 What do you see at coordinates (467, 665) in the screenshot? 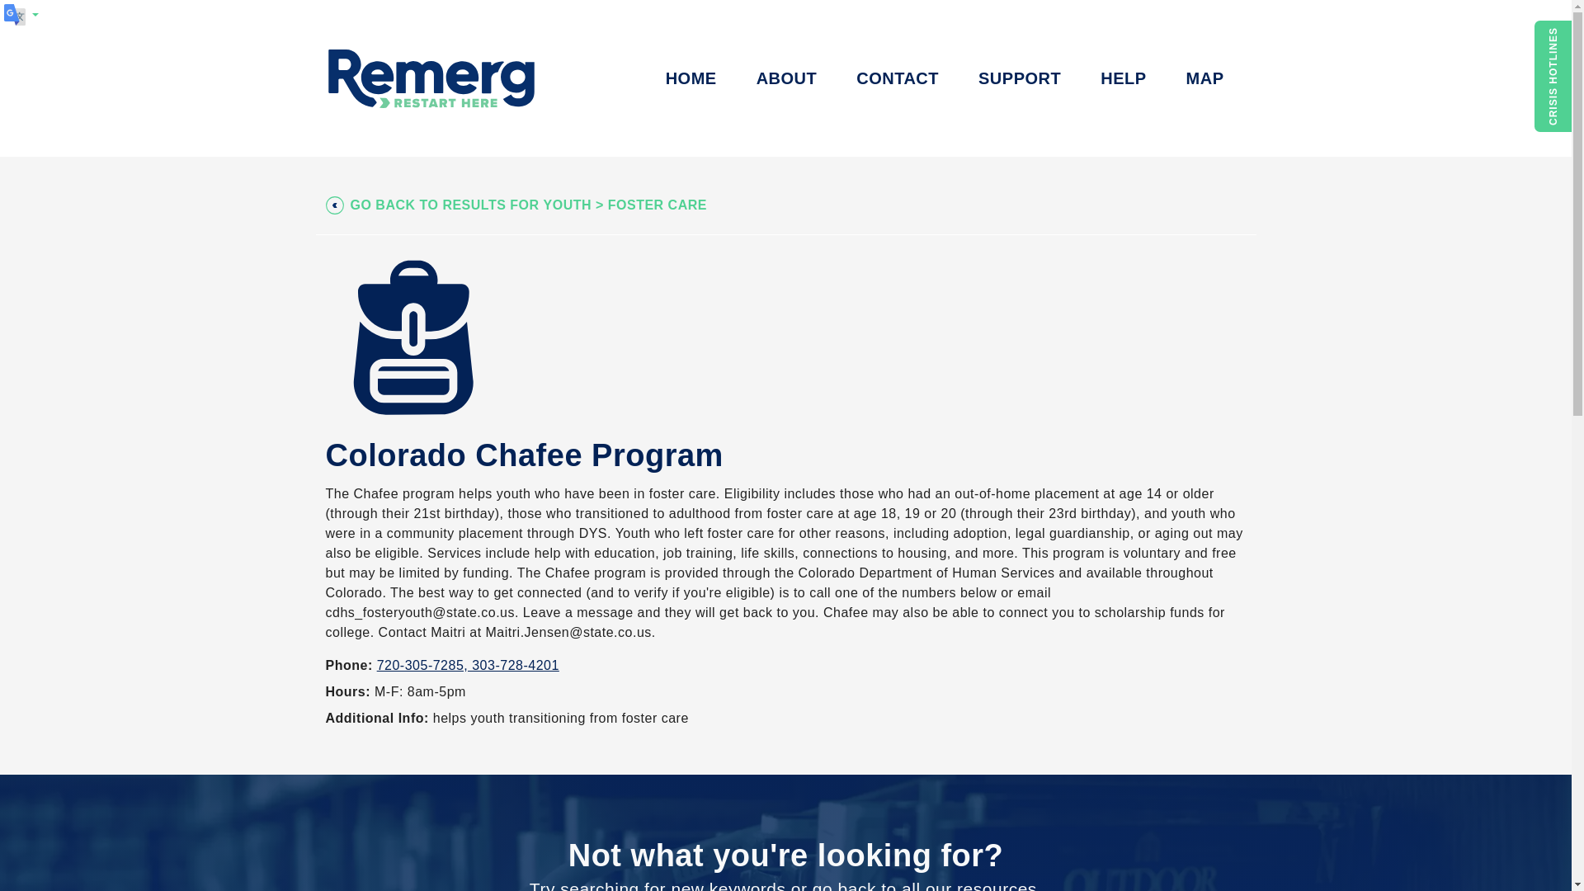
I see `720-305-7285, 303-728-4201` at bounding box center [467, 665].